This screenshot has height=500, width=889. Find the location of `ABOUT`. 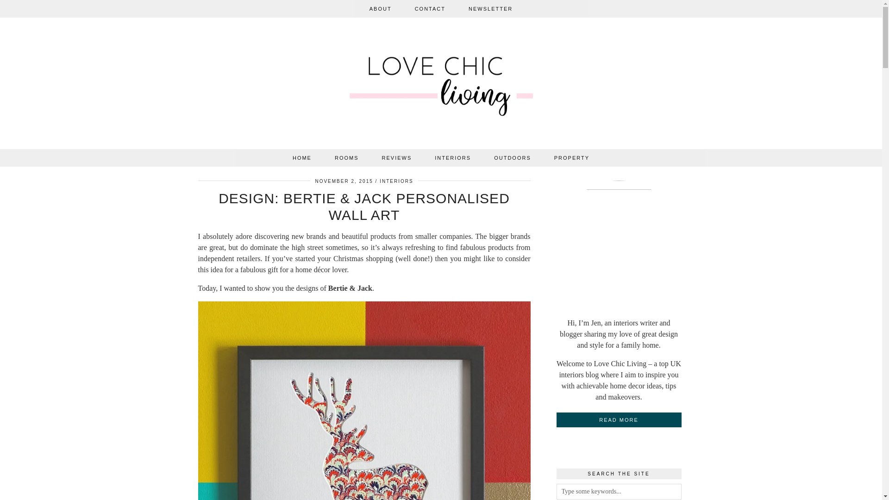

ABOUT is located at coordinates (381, 8).